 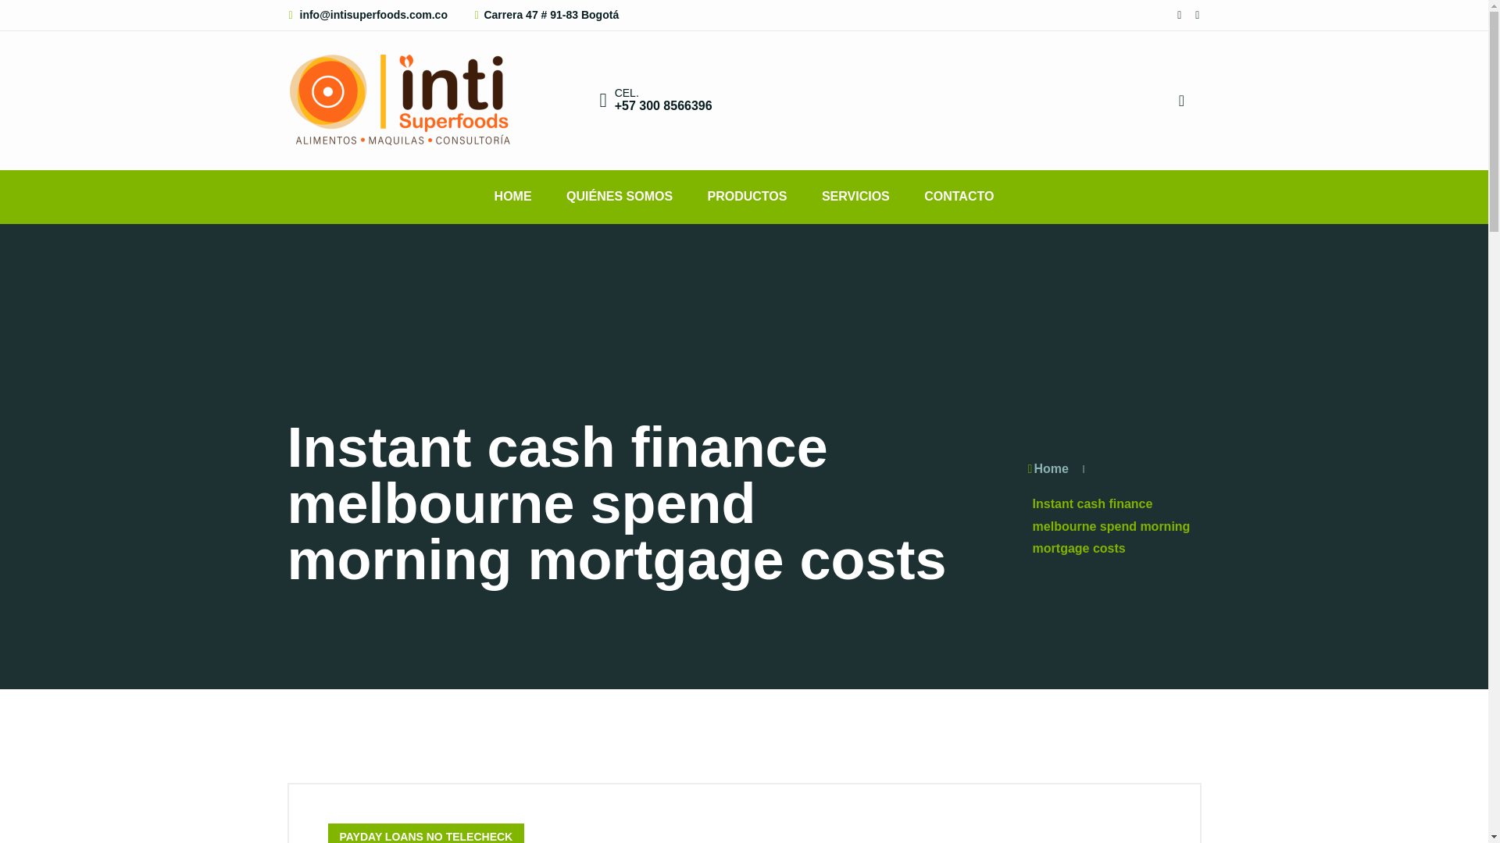 What do you see at coordinates (747, 197) in the screenshot?
I see `PRODUCTOS` at bounding box center [747, 197].